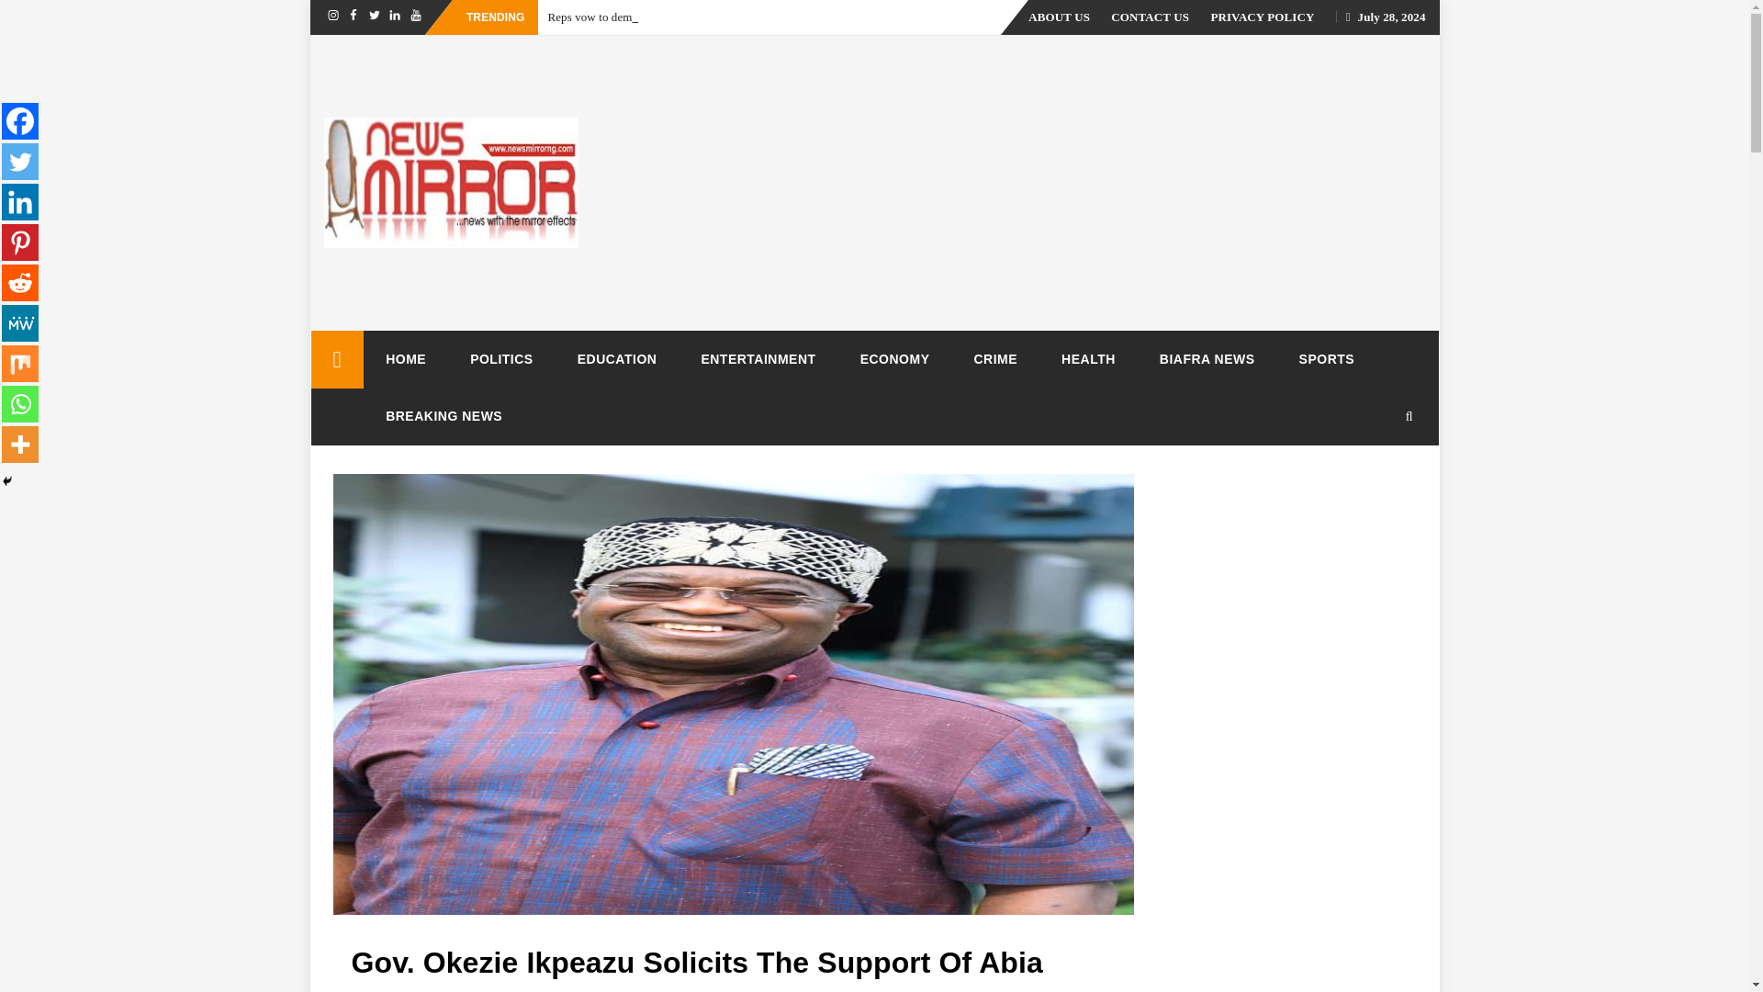  What do you see at coordinates (375, 21) in the screenshot?
I see `Twitter` at bounding box center [375, 21].